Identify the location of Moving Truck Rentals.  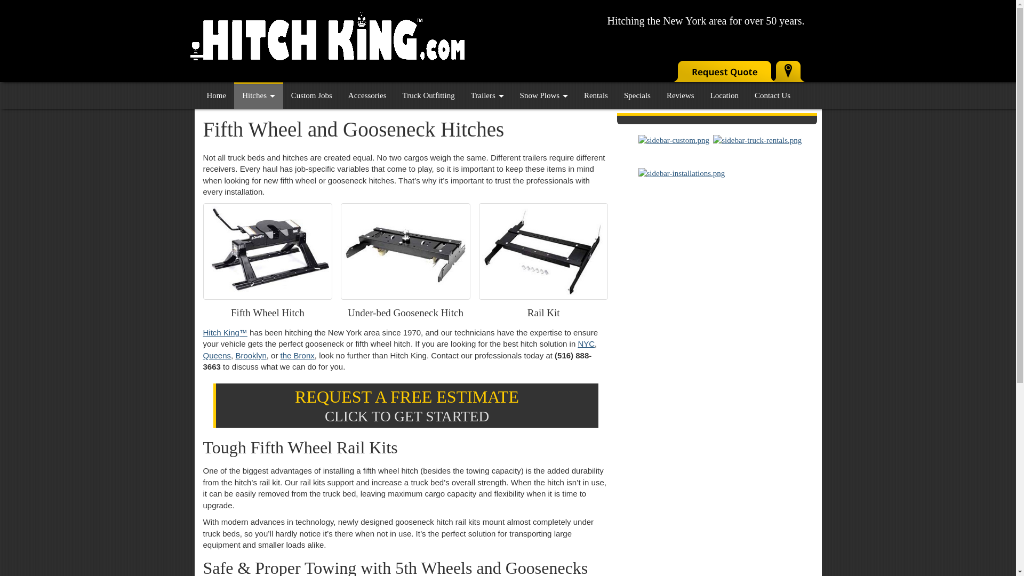
(596, 95).